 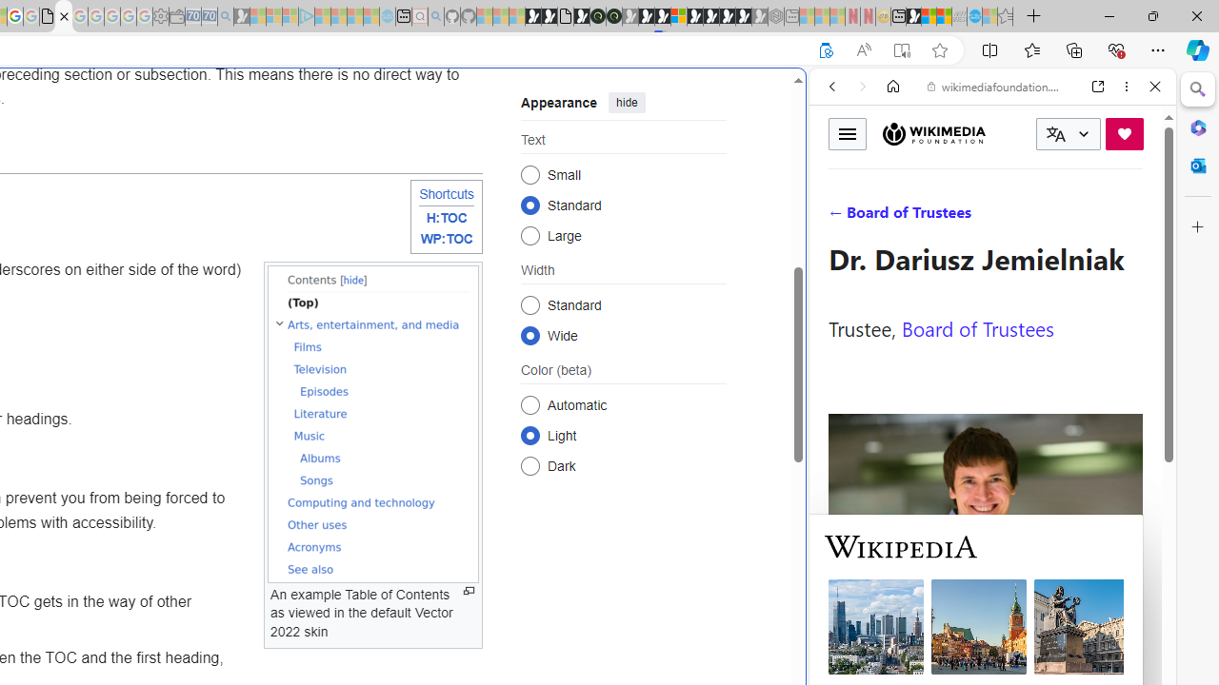 What do you see at coordinates (63, 17) in the screenshot?
I see `Help:Section - Wikipedia` at bounding box center [63, 17].